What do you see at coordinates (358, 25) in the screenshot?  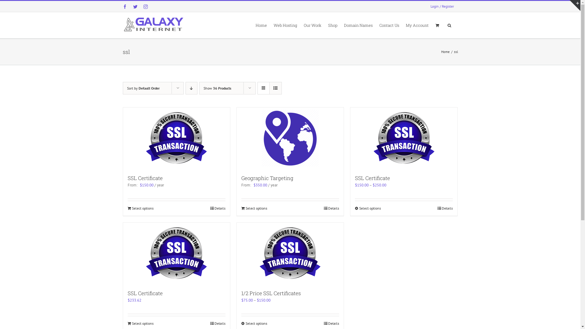 I see `Domain Names` at bounding box center [358, 25].